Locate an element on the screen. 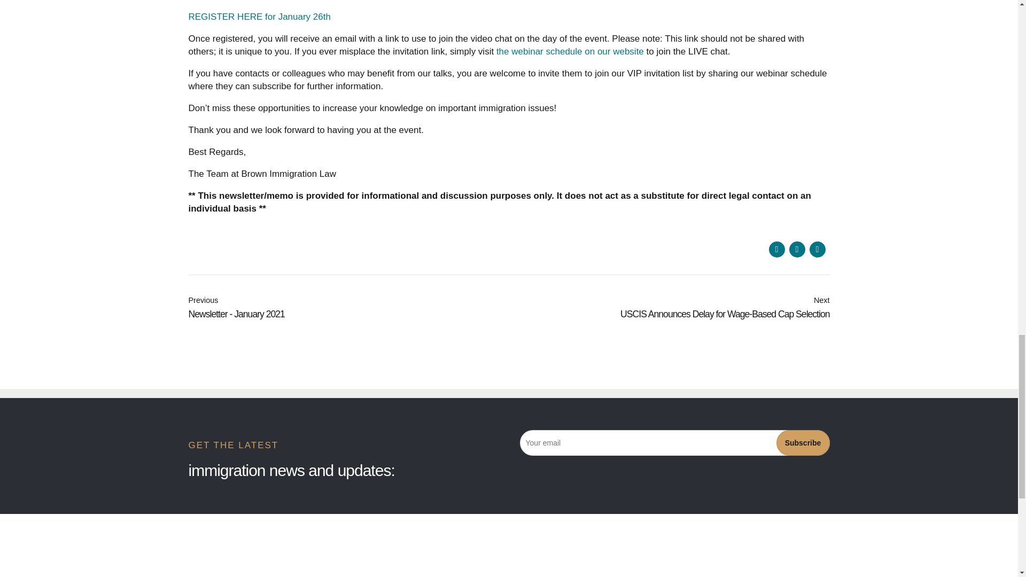 This screenshot has width=1026, height=577. Share on Twitter is located at coordinates (796, 249).